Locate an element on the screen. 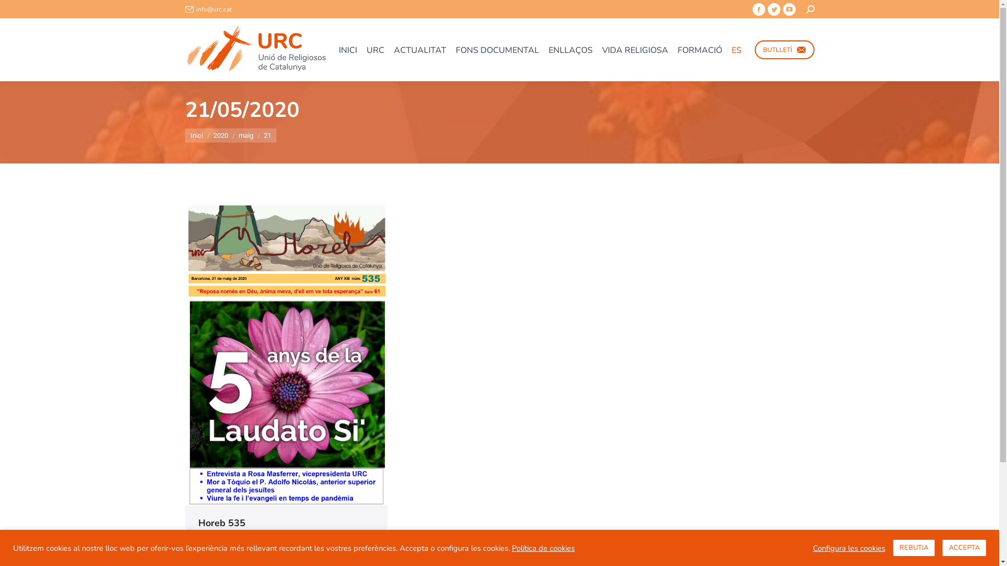 The height and width of the screenshot is (566, 1007). maig is located at coordinates (245, 135).